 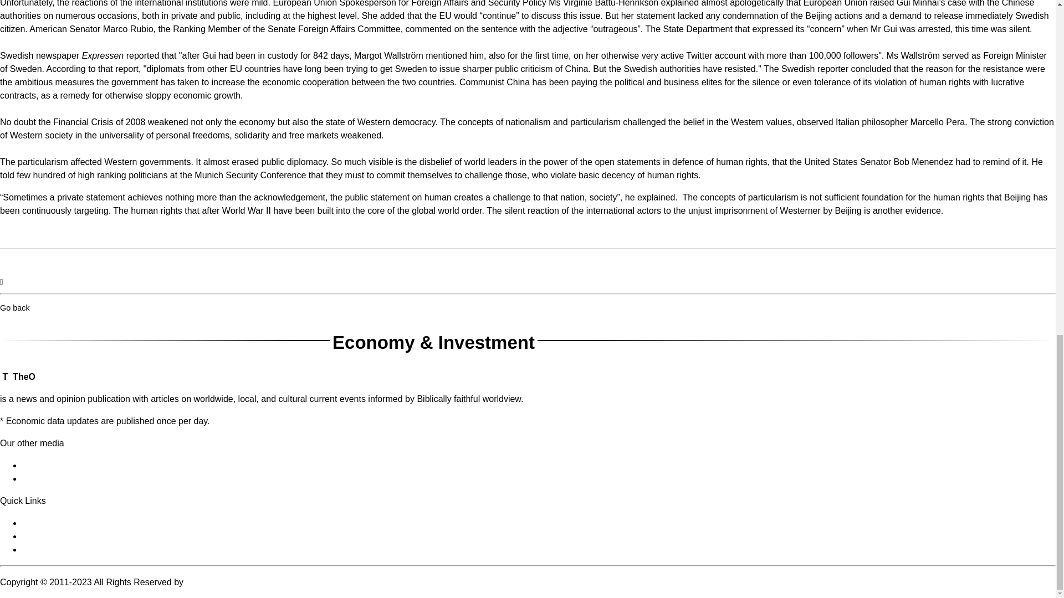 I want to click on About The Owner, so click(x=57, y=523).